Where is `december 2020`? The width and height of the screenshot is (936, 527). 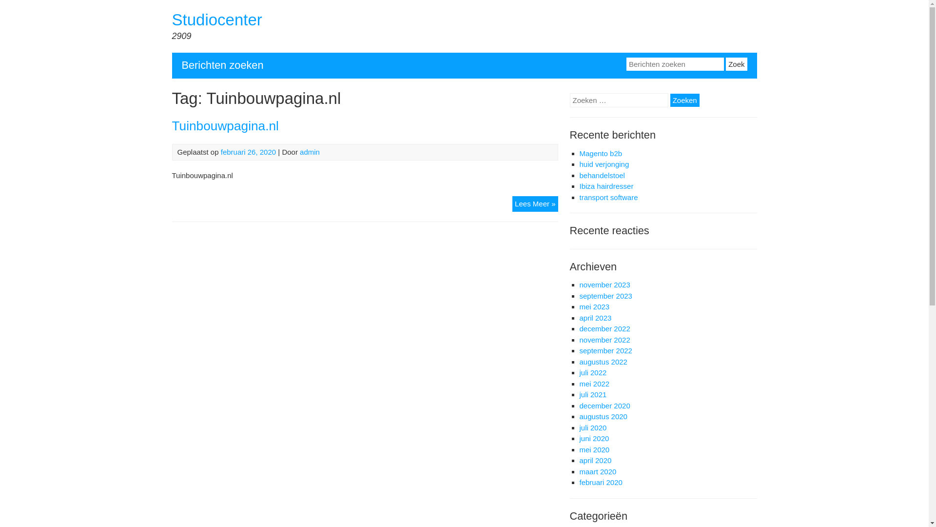 december 2020 is located at coordinates (604, 406).